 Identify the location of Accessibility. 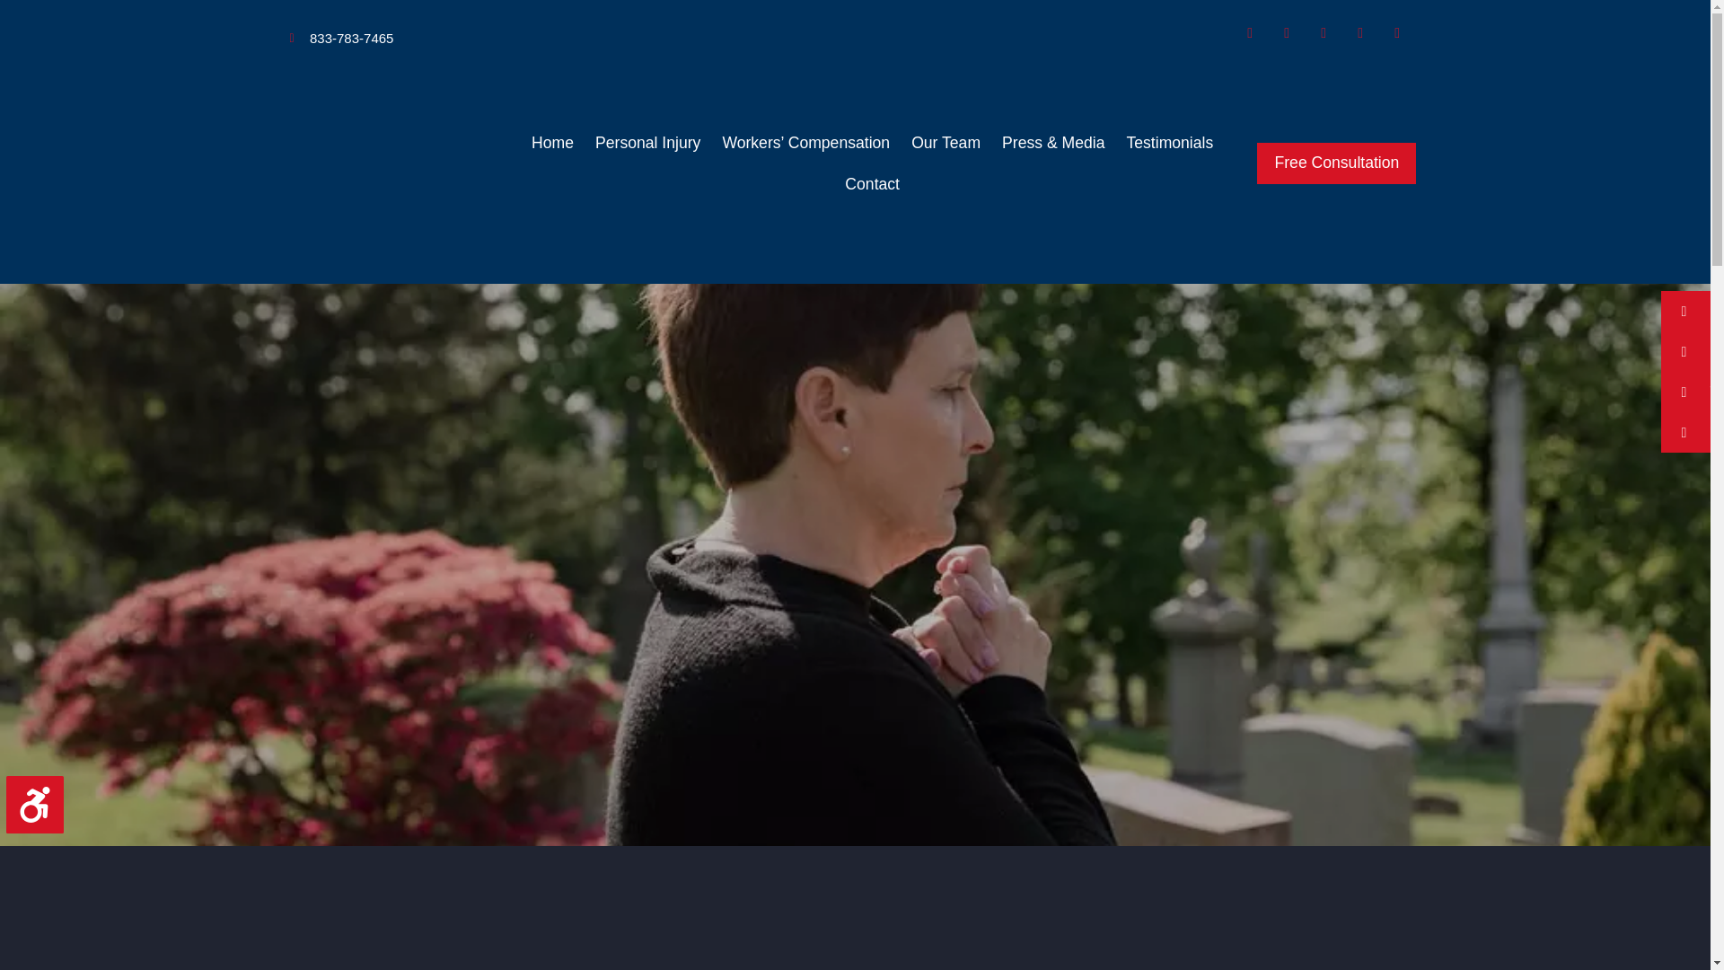
(41, 812).